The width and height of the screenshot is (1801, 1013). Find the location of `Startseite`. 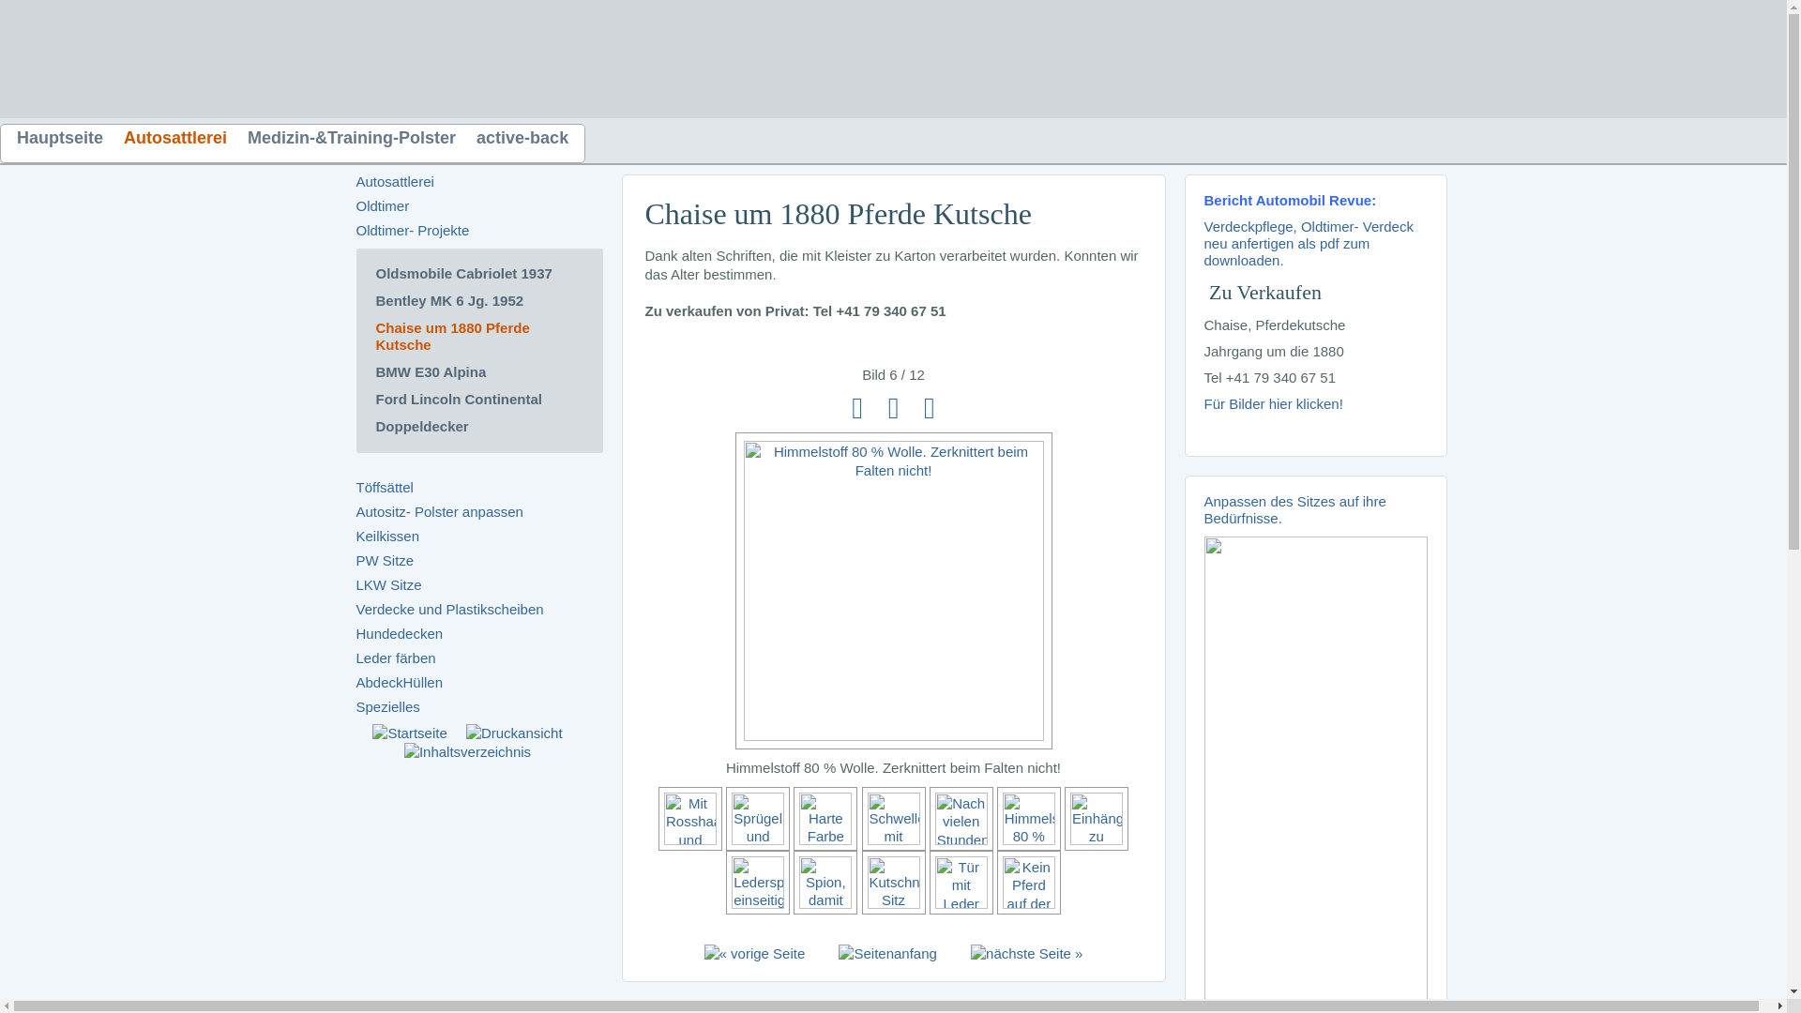

Startseite is located at coordinates (409, 733).